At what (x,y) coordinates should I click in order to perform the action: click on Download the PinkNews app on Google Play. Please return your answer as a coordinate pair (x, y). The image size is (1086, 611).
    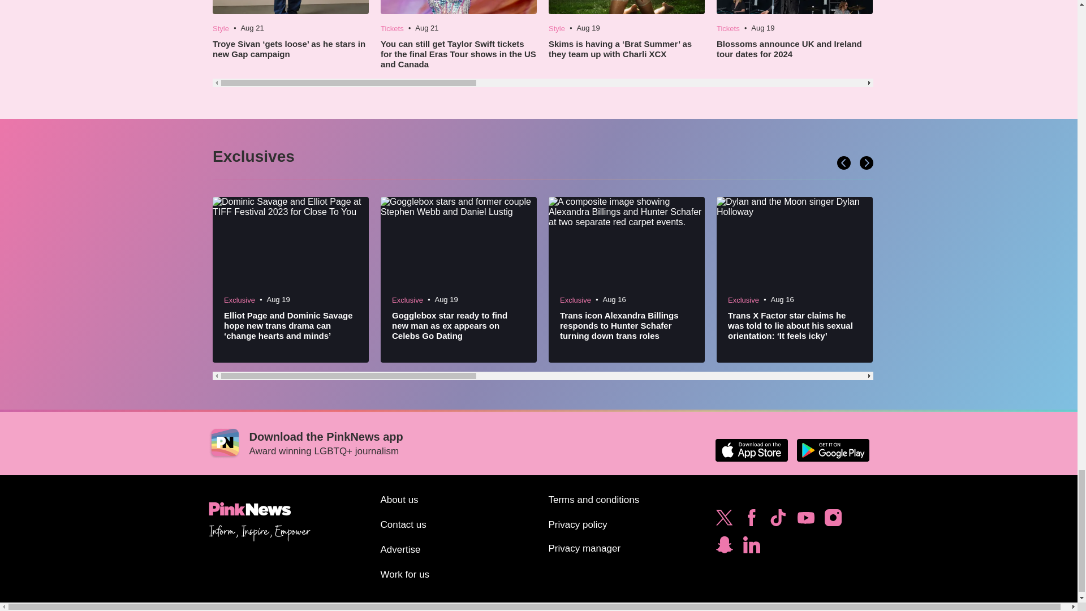
    Looking at the image, I should click on (833, 450).